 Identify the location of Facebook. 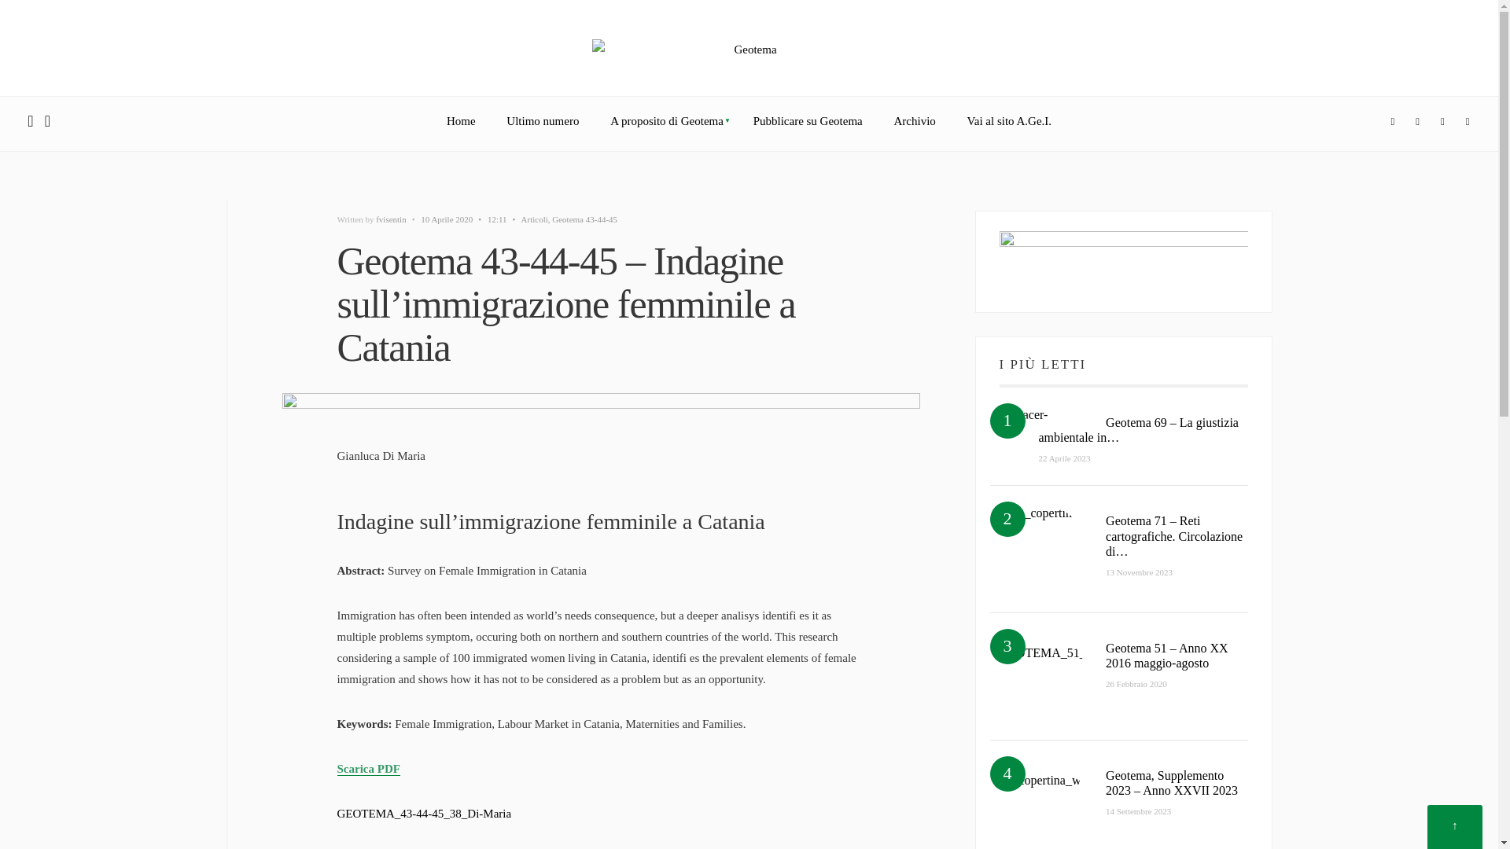
(1392, 122).